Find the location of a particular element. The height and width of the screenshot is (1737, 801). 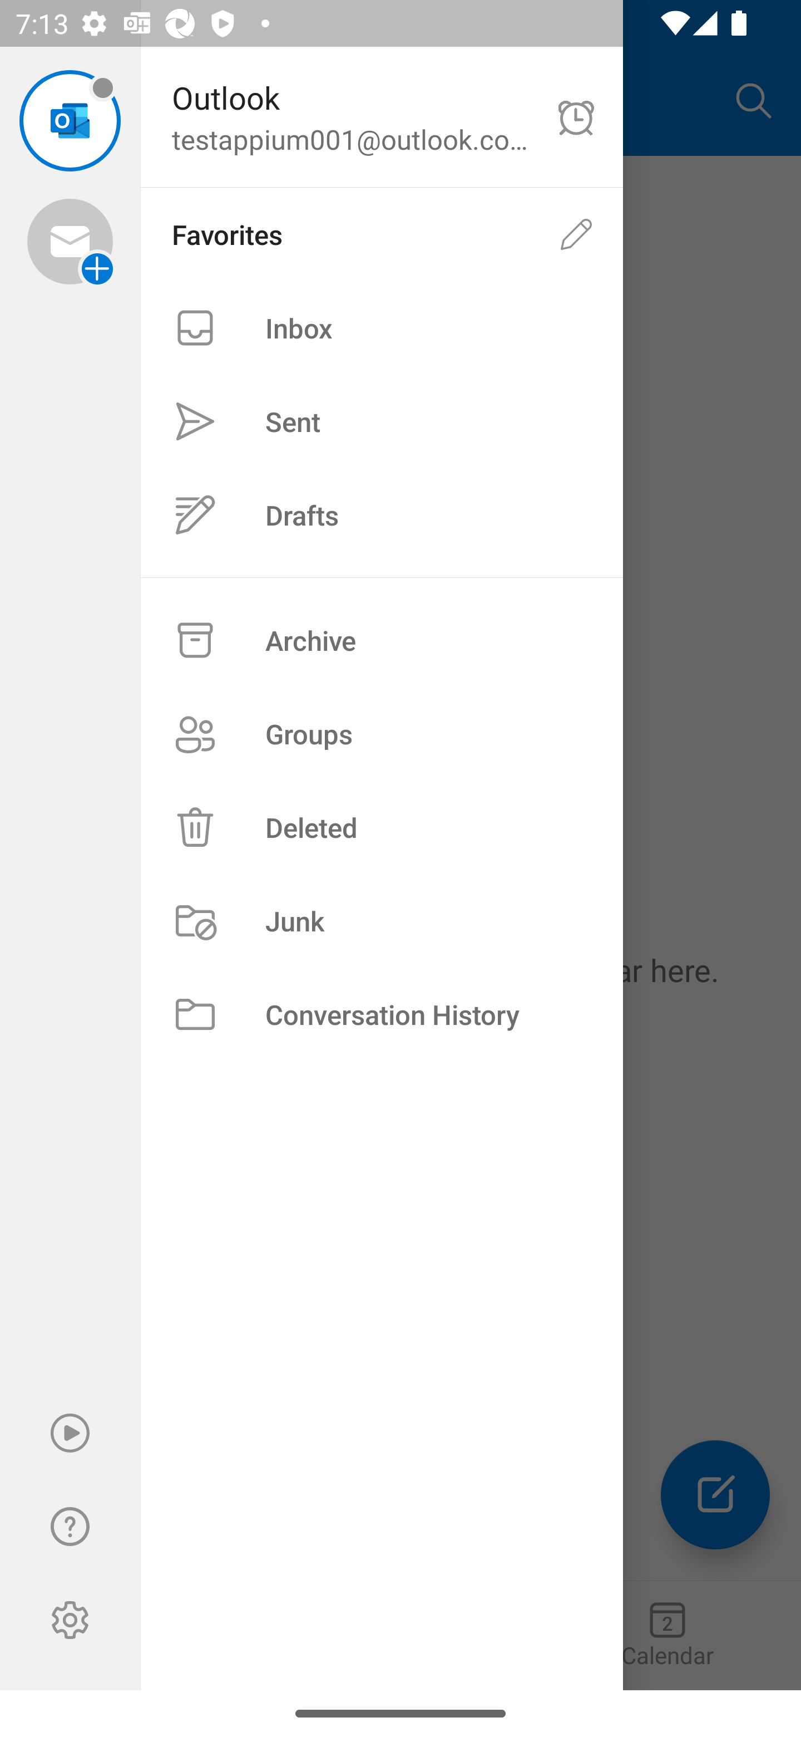

Sent is located at coordinates (382, 422).